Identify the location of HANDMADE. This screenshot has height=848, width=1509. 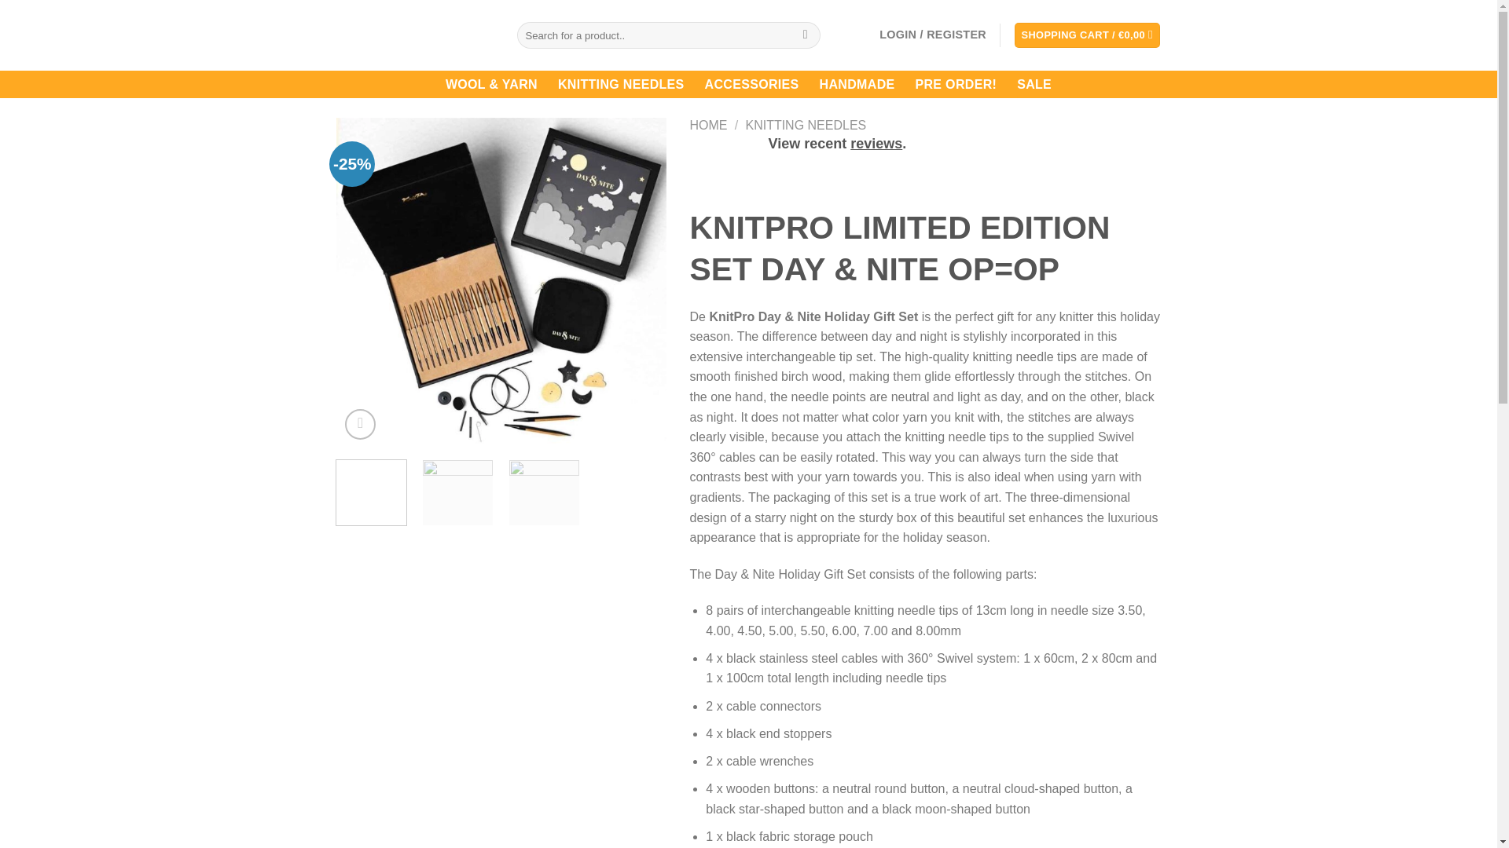
(857, 84).